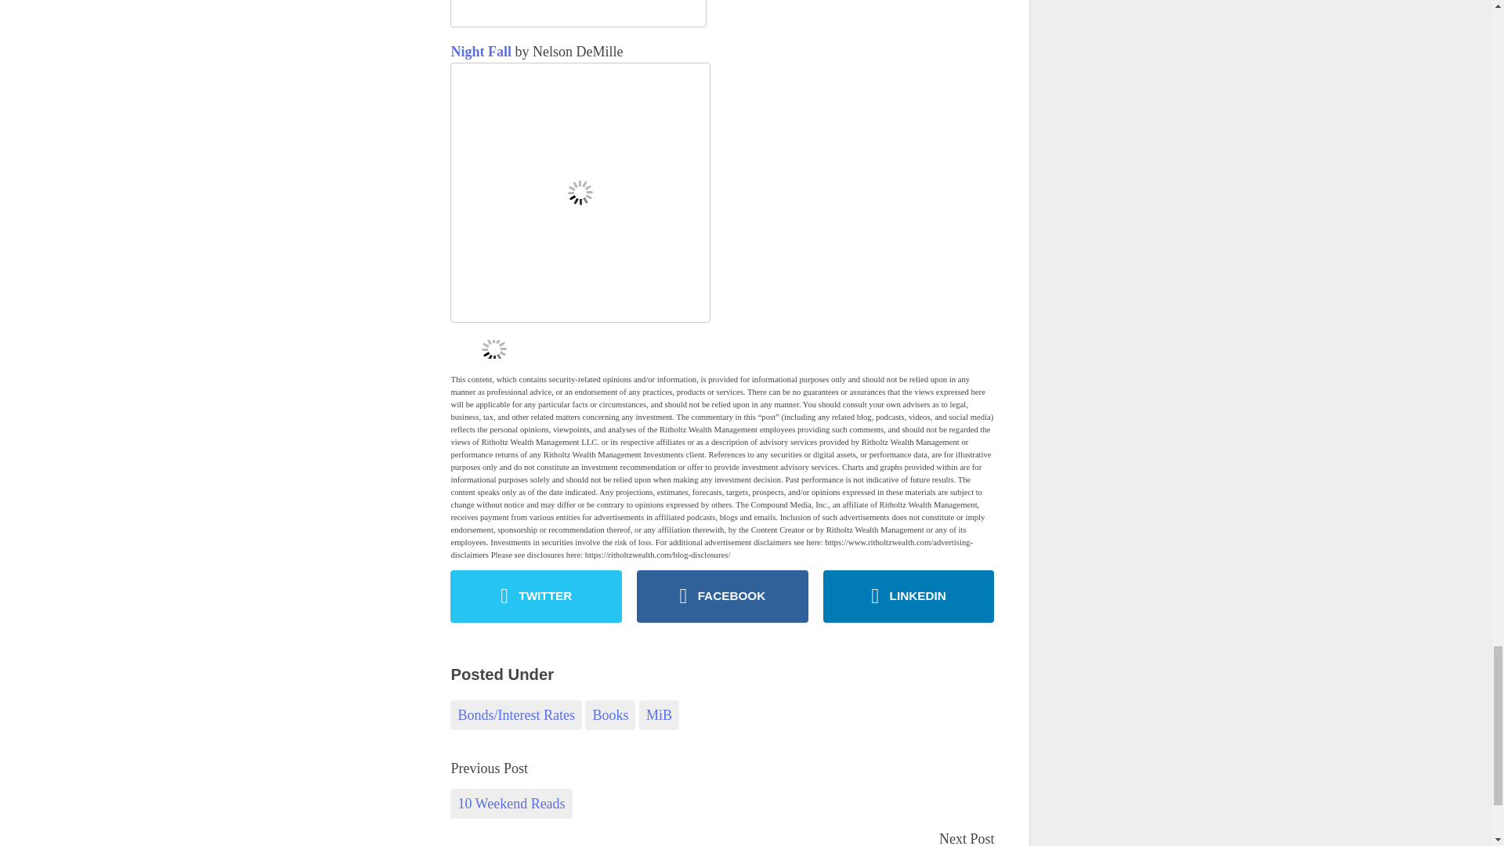 The height and width of the screenshot is (846, 1504). What do you see at coordinates (909, 595) in the screenshot?
I see `LINKEDIN` at bounding box center [909, 595].